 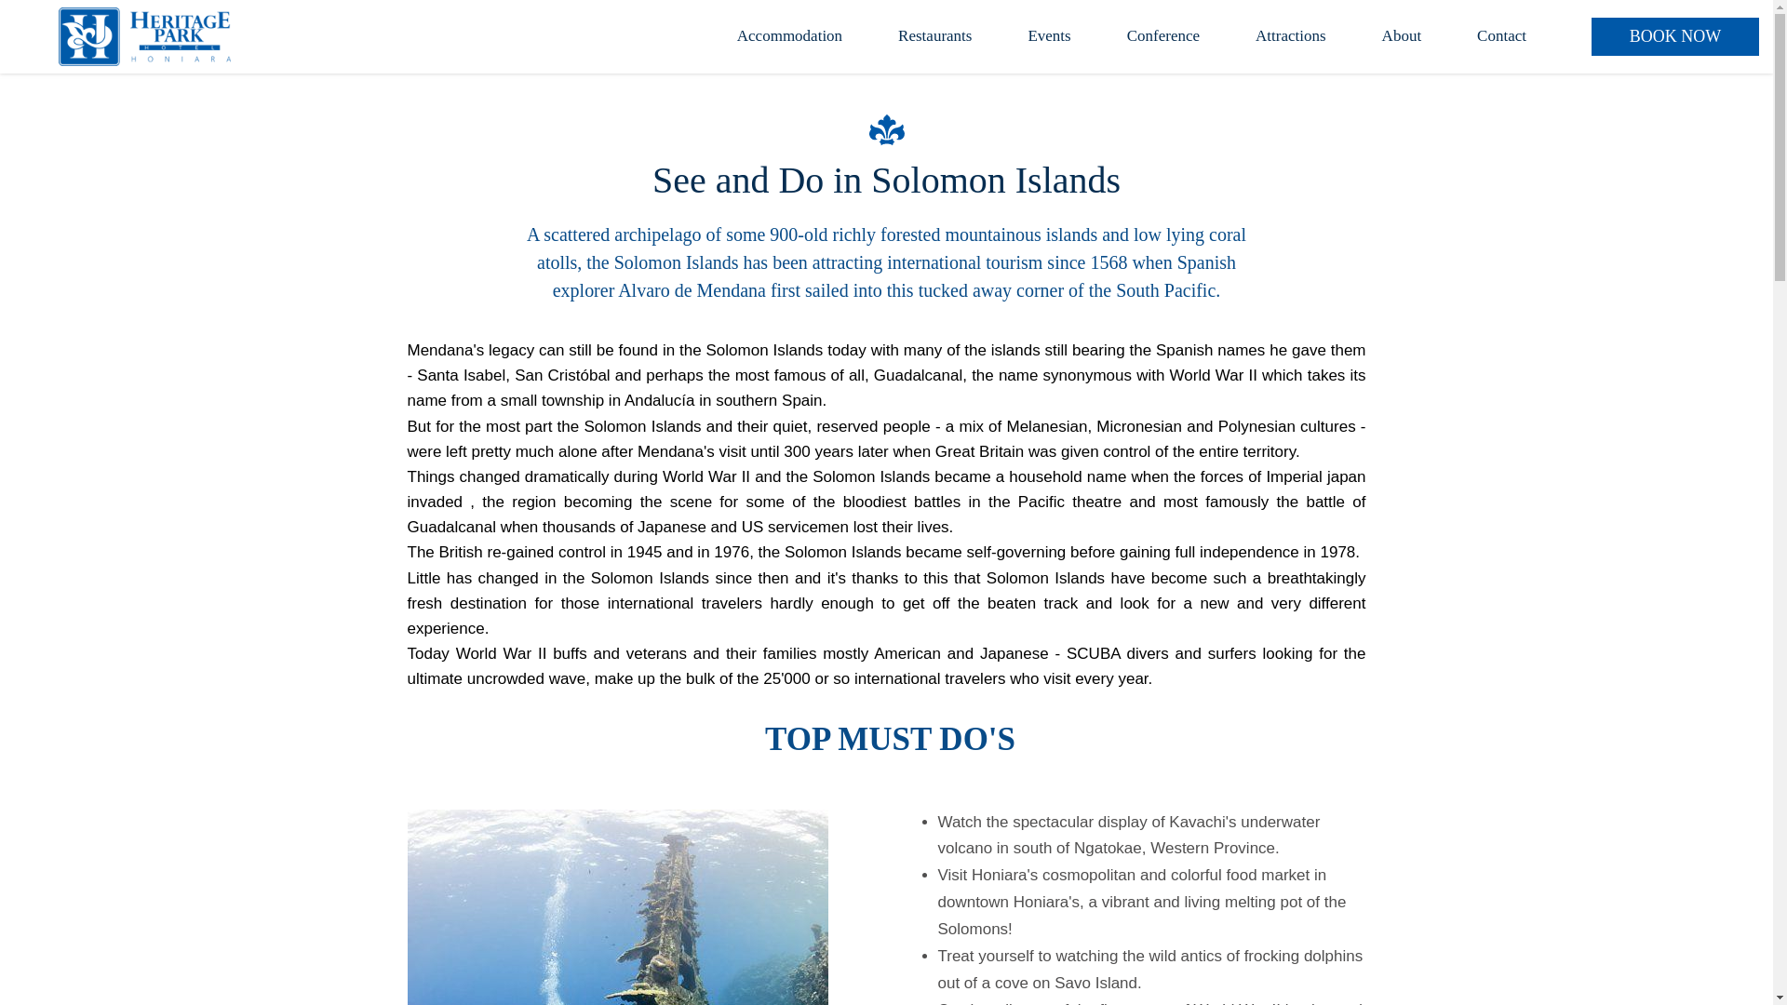 I want to click on Contact, so click(x=1502, y=36).